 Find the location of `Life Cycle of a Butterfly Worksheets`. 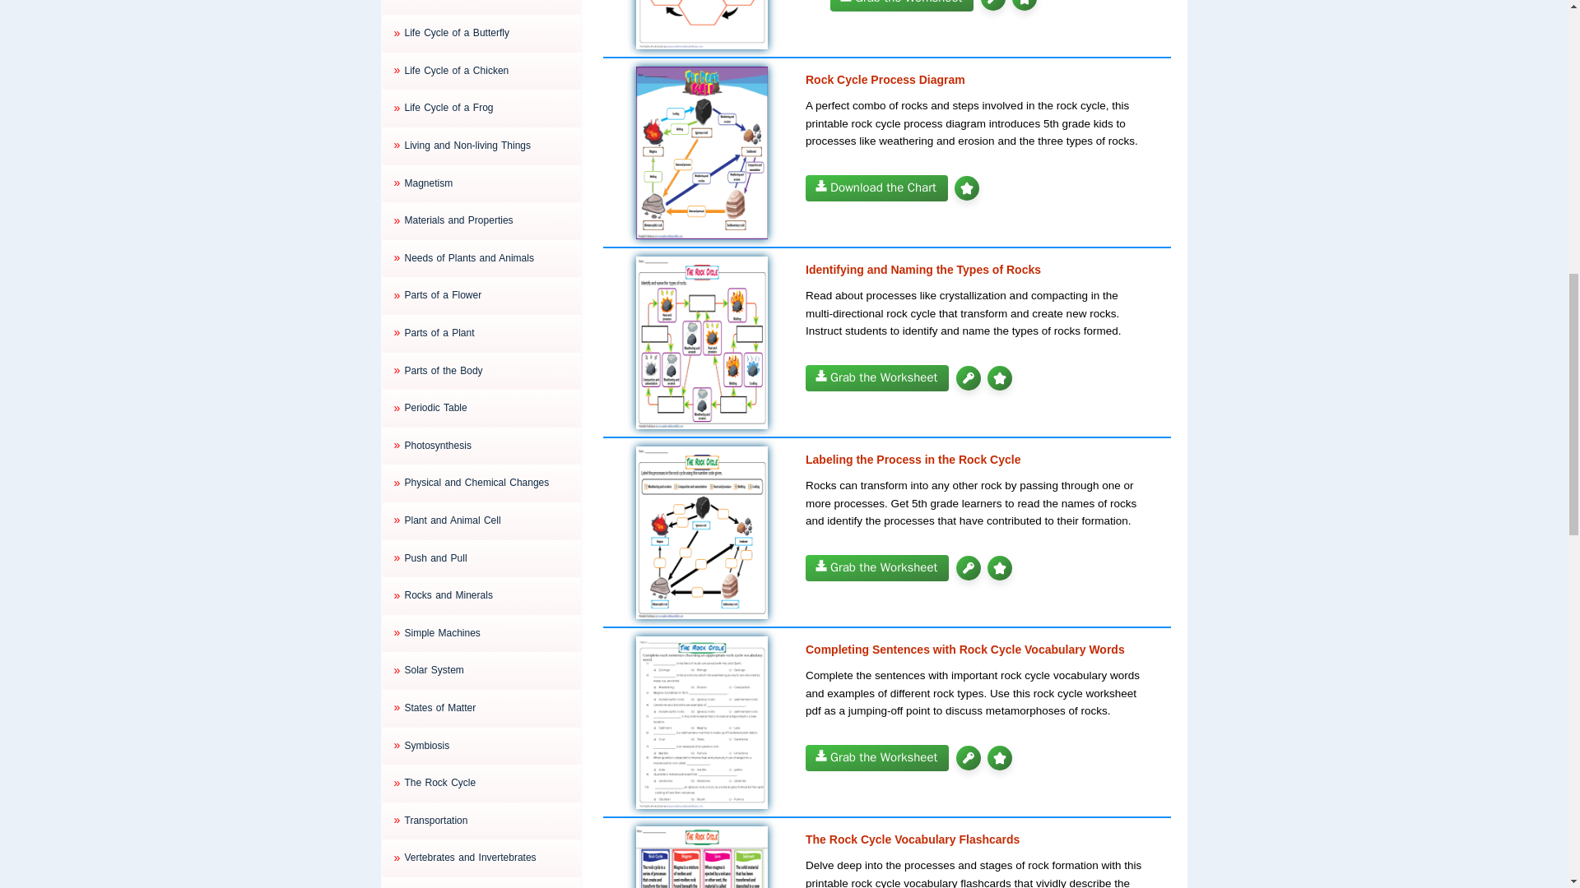

Life Cycle of a Butterfly Worksheets is located at coordinates (486, 33).